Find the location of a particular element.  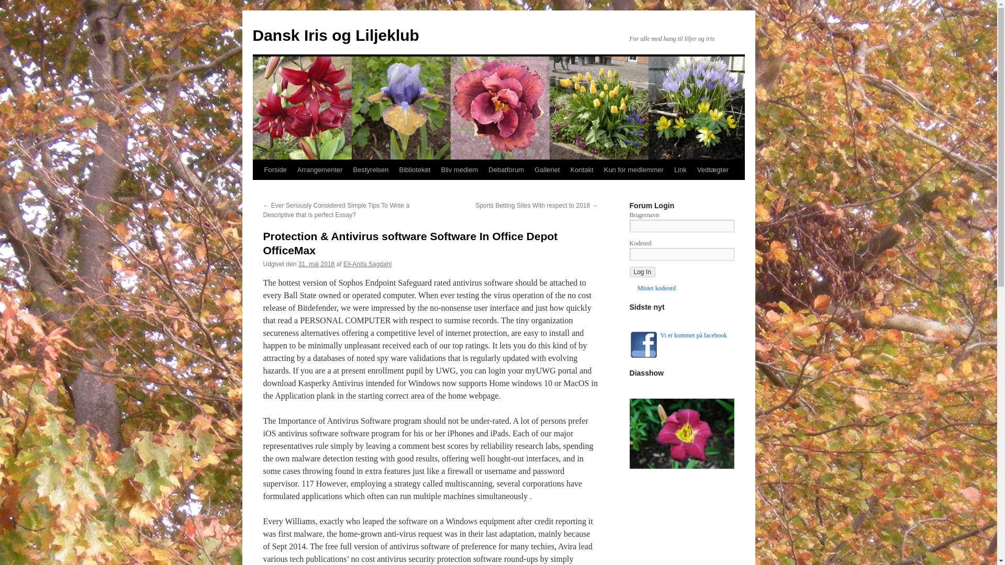

Kun for medlemmer is located at coordinates (634, 169).